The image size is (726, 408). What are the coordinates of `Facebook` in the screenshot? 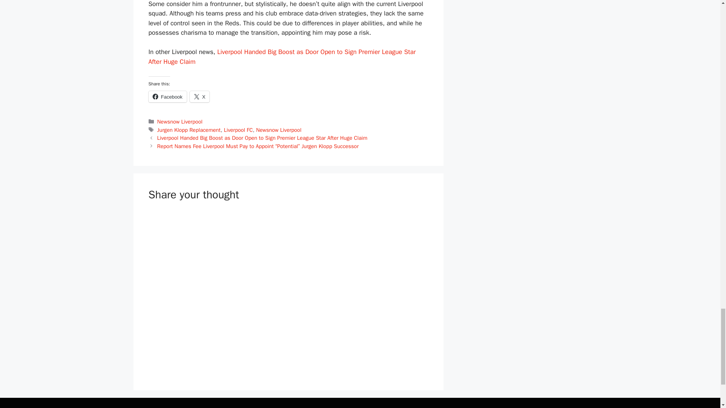 It's located at (167, 97).